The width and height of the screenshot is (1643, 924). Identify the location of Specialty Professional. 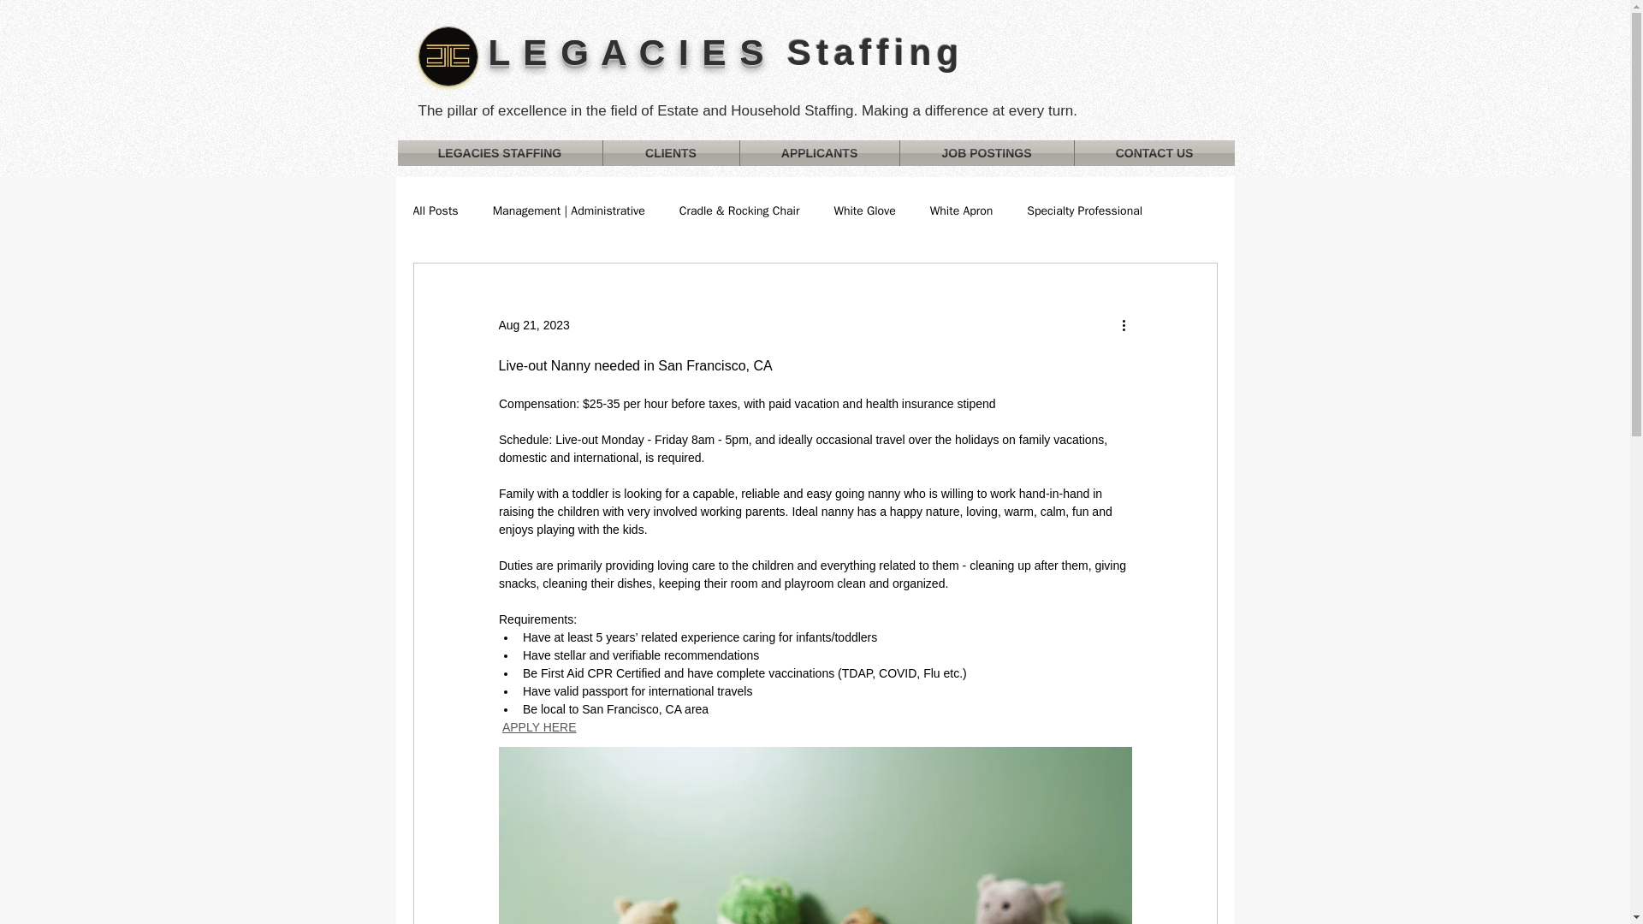
(1084, 210).